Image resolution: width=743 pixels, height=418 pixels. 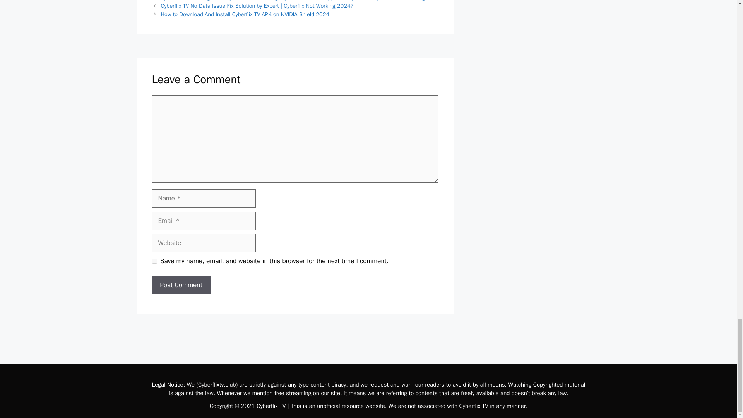 What do you see at coordinates (252, 1) in the screenshot?
I see `Cyberflix Not Working` at bounding box center [252, 1].